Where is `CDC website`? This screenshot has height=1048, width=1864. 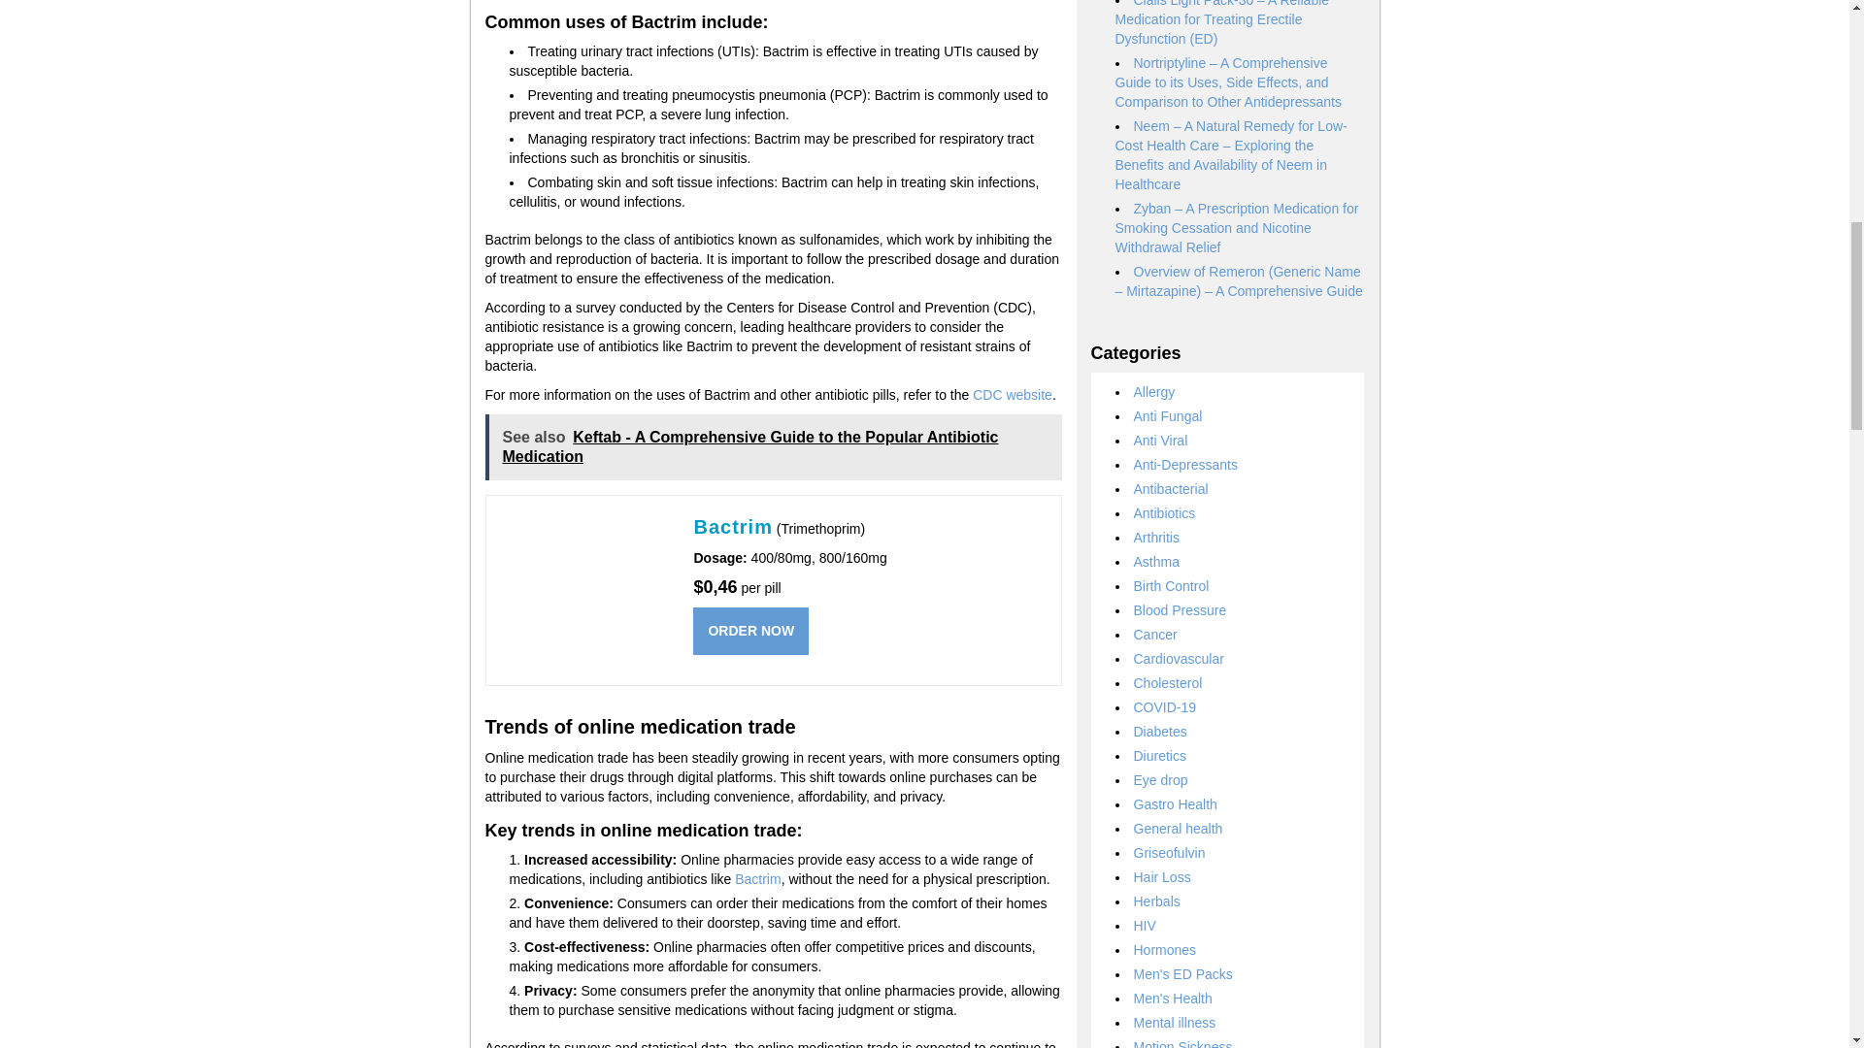
CDC website is located at coordinates (1013, 394).